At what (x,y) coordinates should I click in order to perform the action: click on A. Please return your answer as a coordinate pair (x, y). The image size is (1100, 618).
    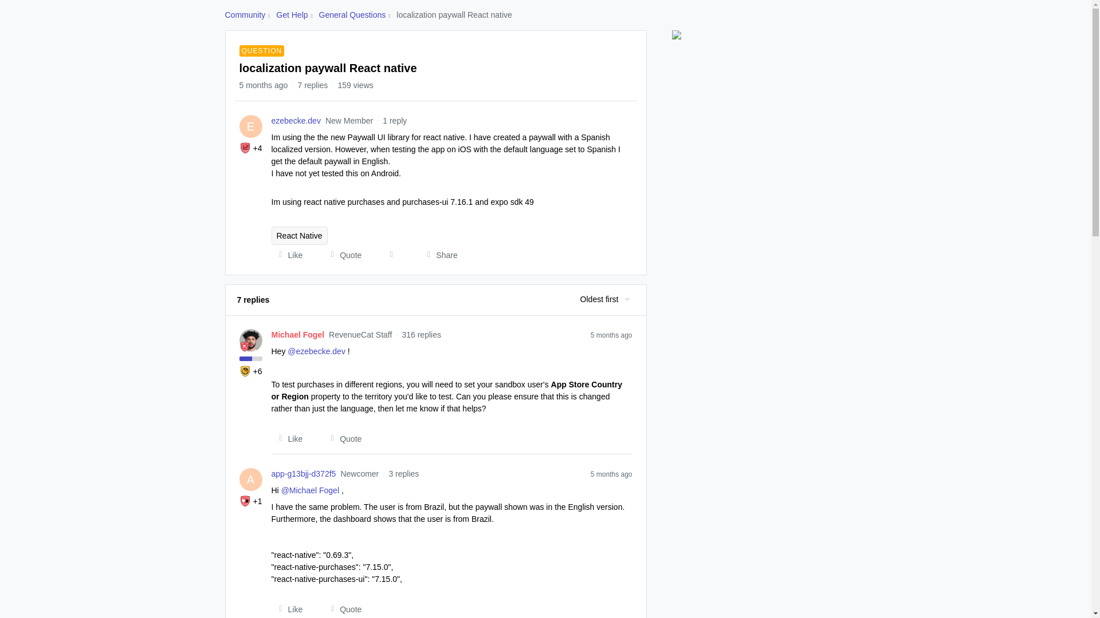
    Looking at the image, I should click on (251, 479).